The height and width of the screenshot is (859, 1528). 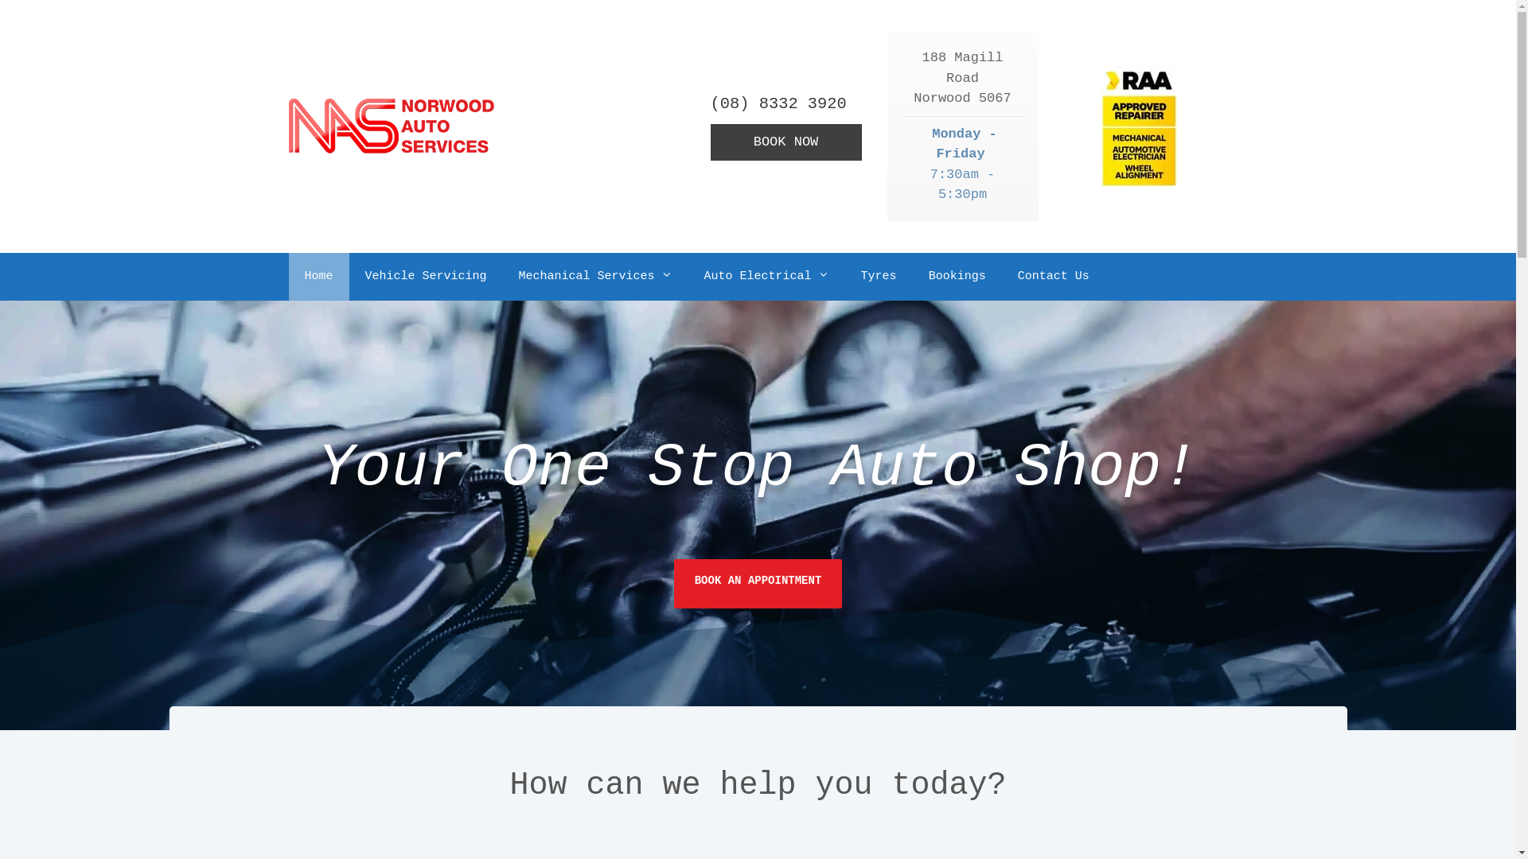 What do you see at coordinates (1054, 277) in the screenshot?
I see `Contact Us` at bounding box center [1054, 277].